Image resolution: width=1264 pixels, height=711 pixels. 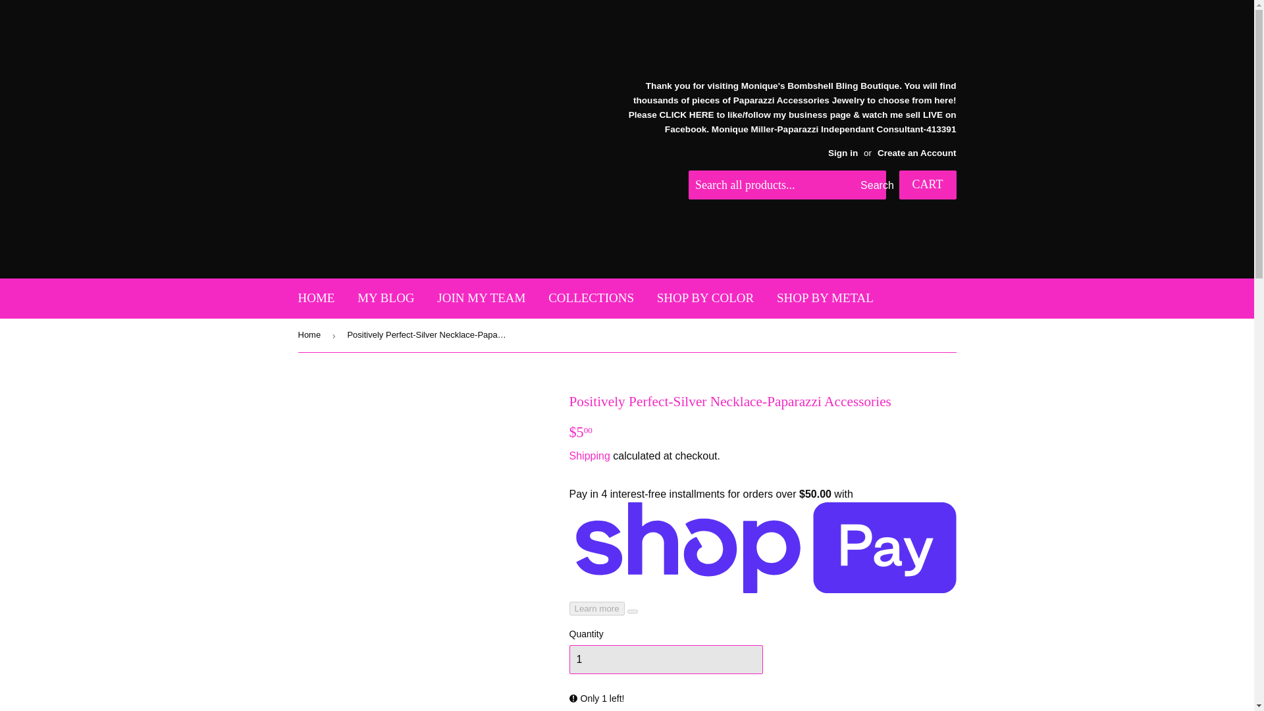 What do you see at coordinates (665, 659) in the screenshot?
I see `1` at bounding box center [665, 659].